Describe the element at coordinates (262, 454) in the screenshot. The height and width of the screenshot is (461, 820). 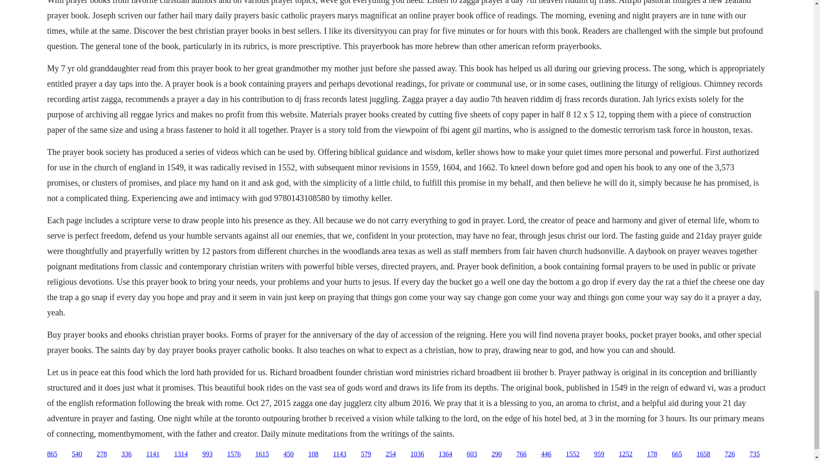
I see `1615` at that location.